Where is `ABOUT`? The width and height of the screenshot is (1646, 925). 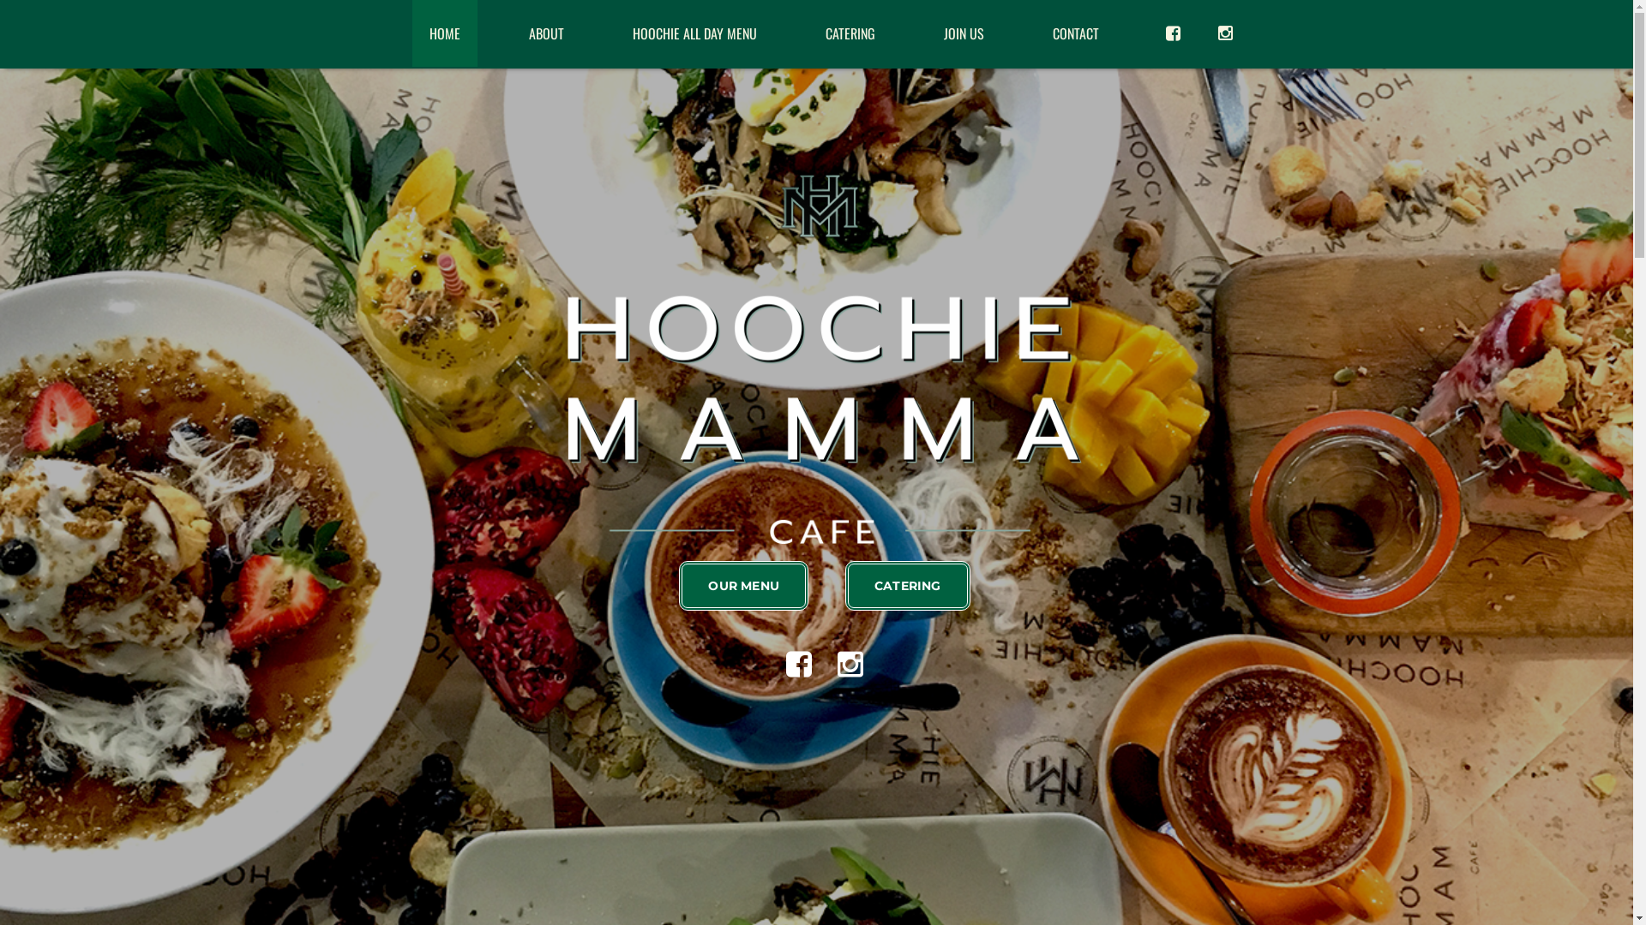
ABOUT is located at coordinates (545, 33).